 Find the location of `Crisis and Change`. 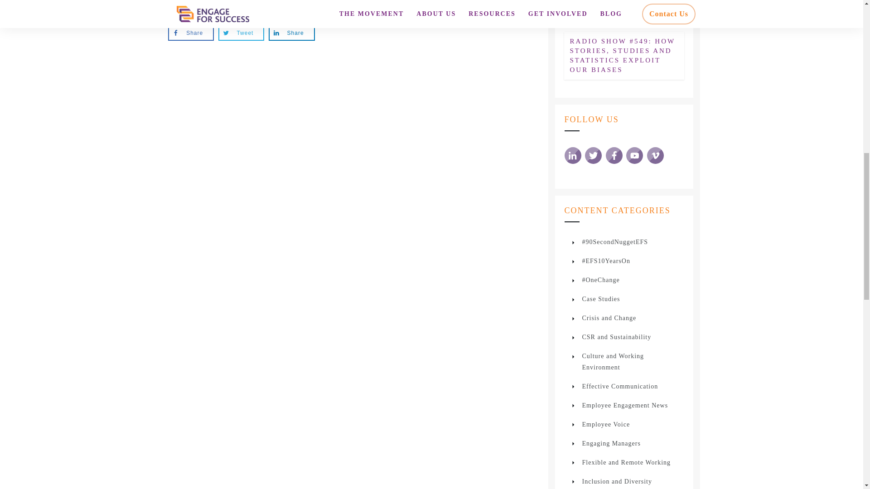

Crisis and Change is located at coordinates (609, 318).